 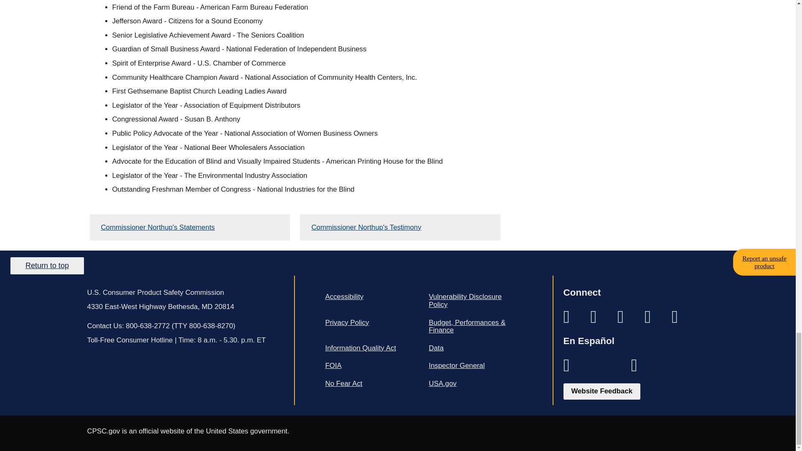 I want to click on Commissioner Northup's Statements, so click(x=189, y=227).